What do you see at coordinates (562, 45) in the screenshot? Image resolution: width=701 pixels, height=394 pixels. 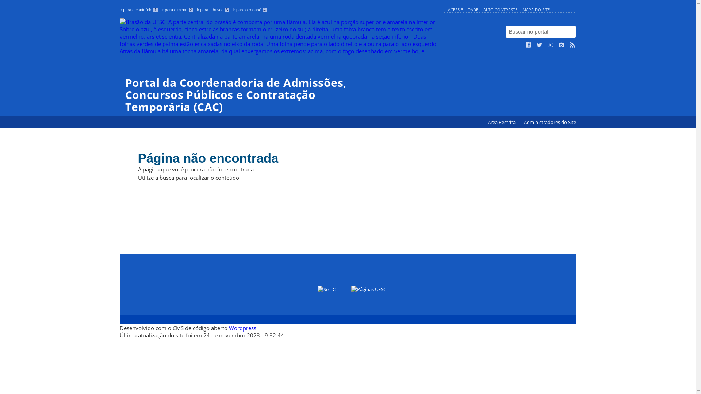 I see `Veja no Instagram` at bounding box center [562, 45].